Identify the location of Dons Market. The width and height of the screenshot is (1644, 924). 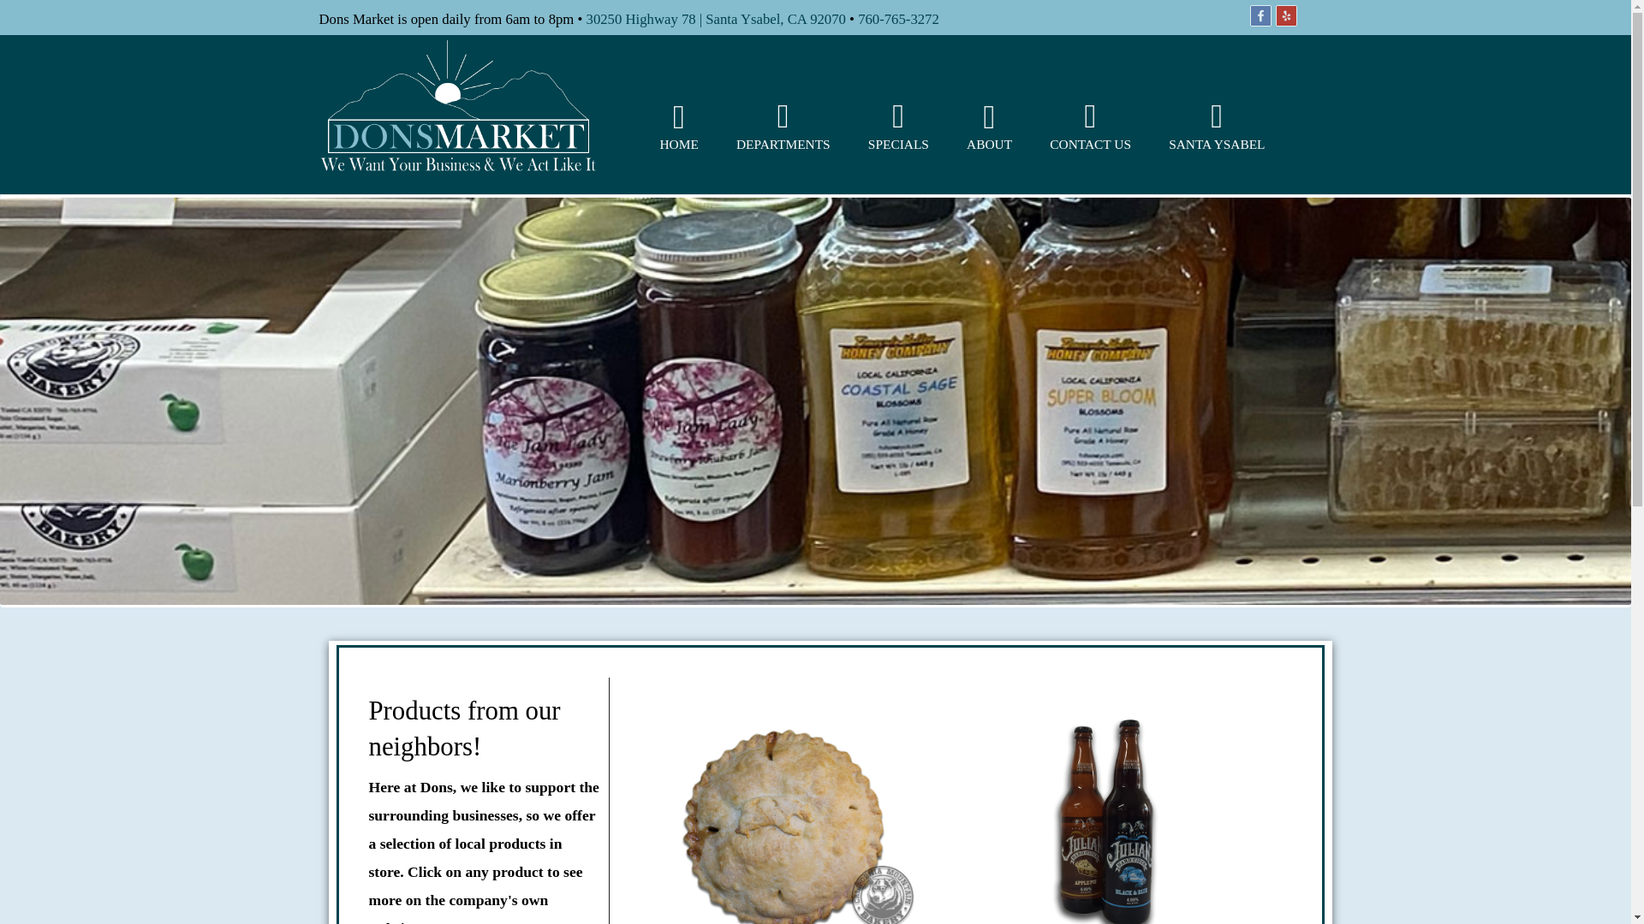
(457, 167).